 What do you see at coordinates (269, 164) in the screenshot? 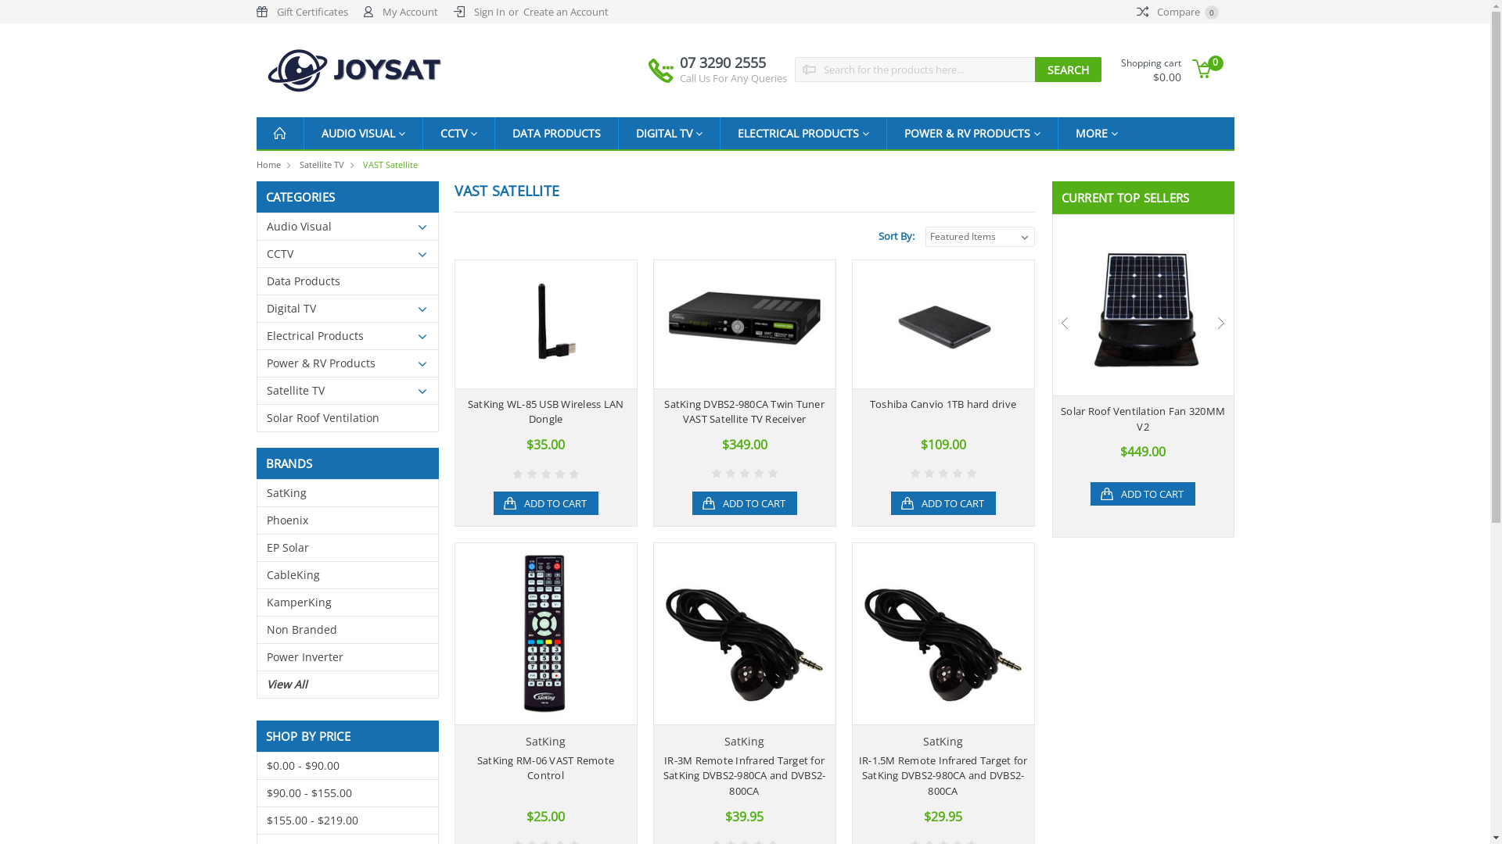
I see `Home` at bounding box center [269, 164].